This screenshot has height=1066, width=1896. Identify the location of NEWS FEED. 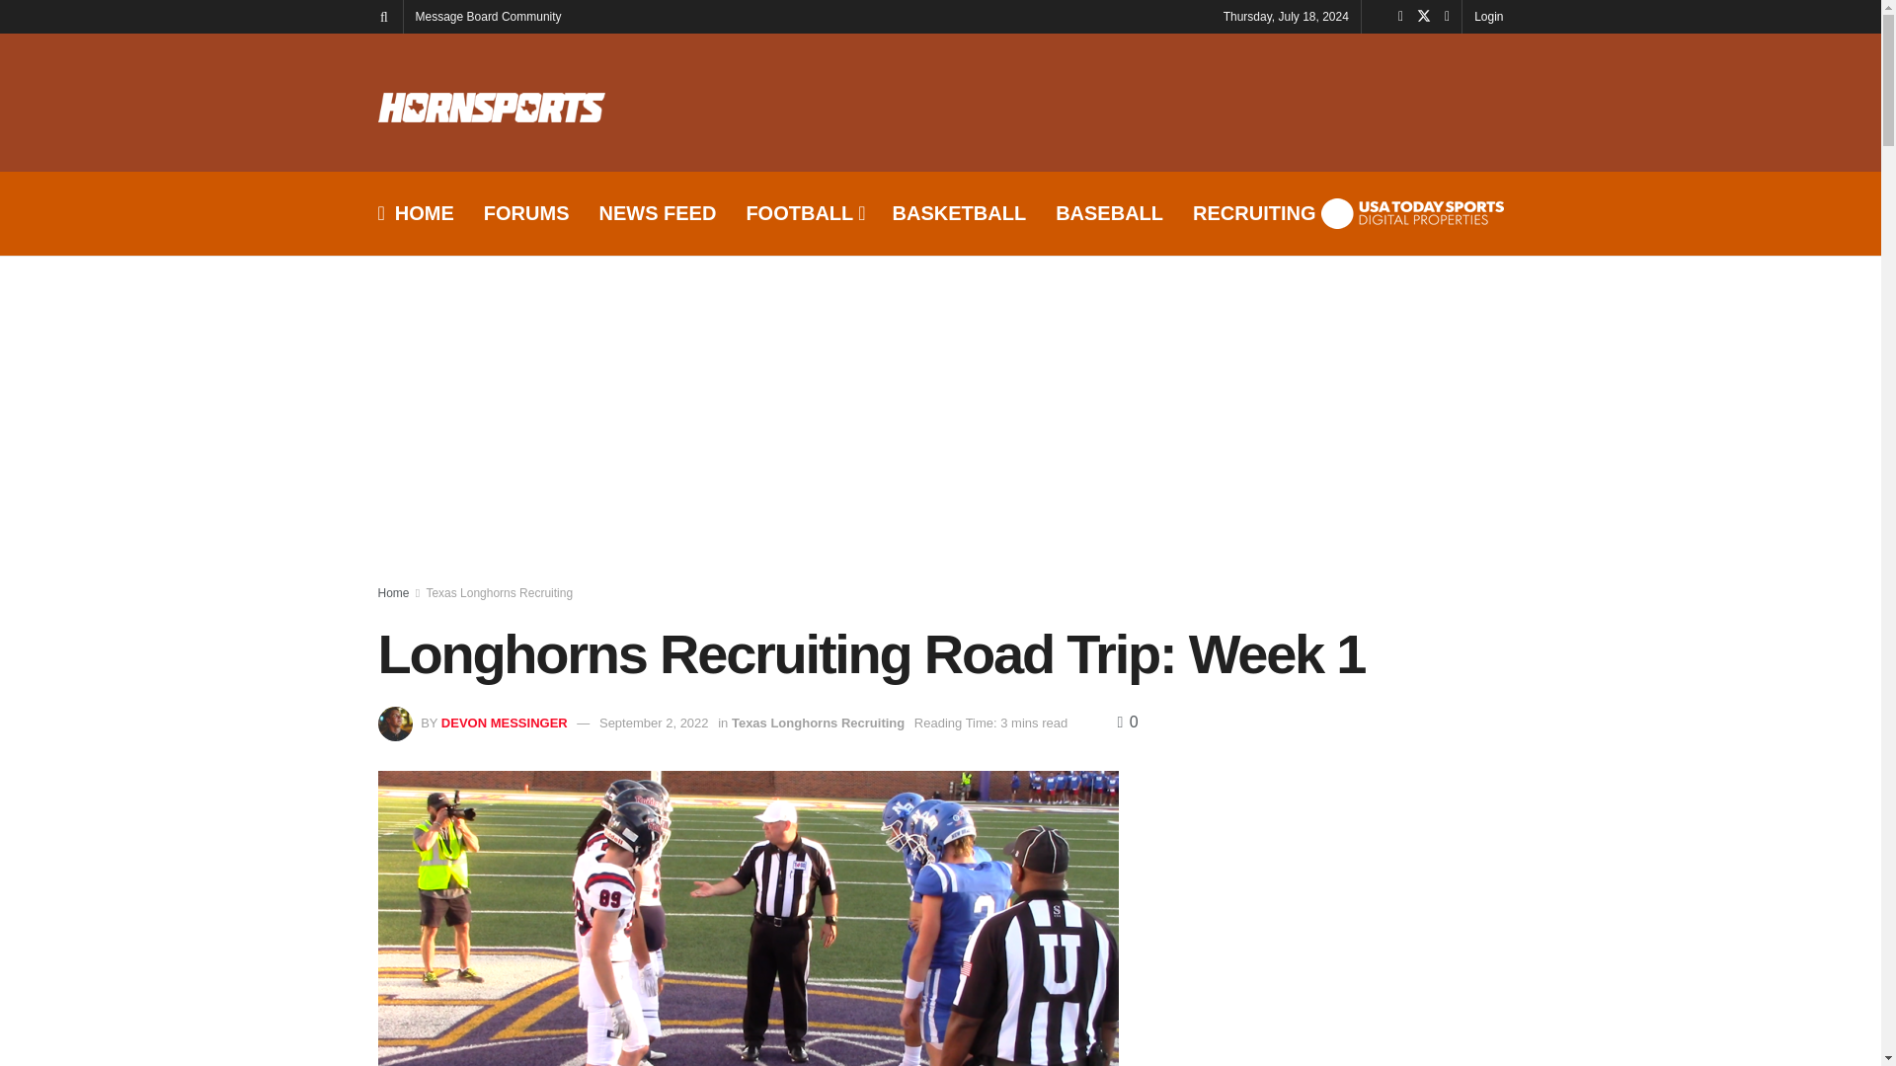
(658, 213).